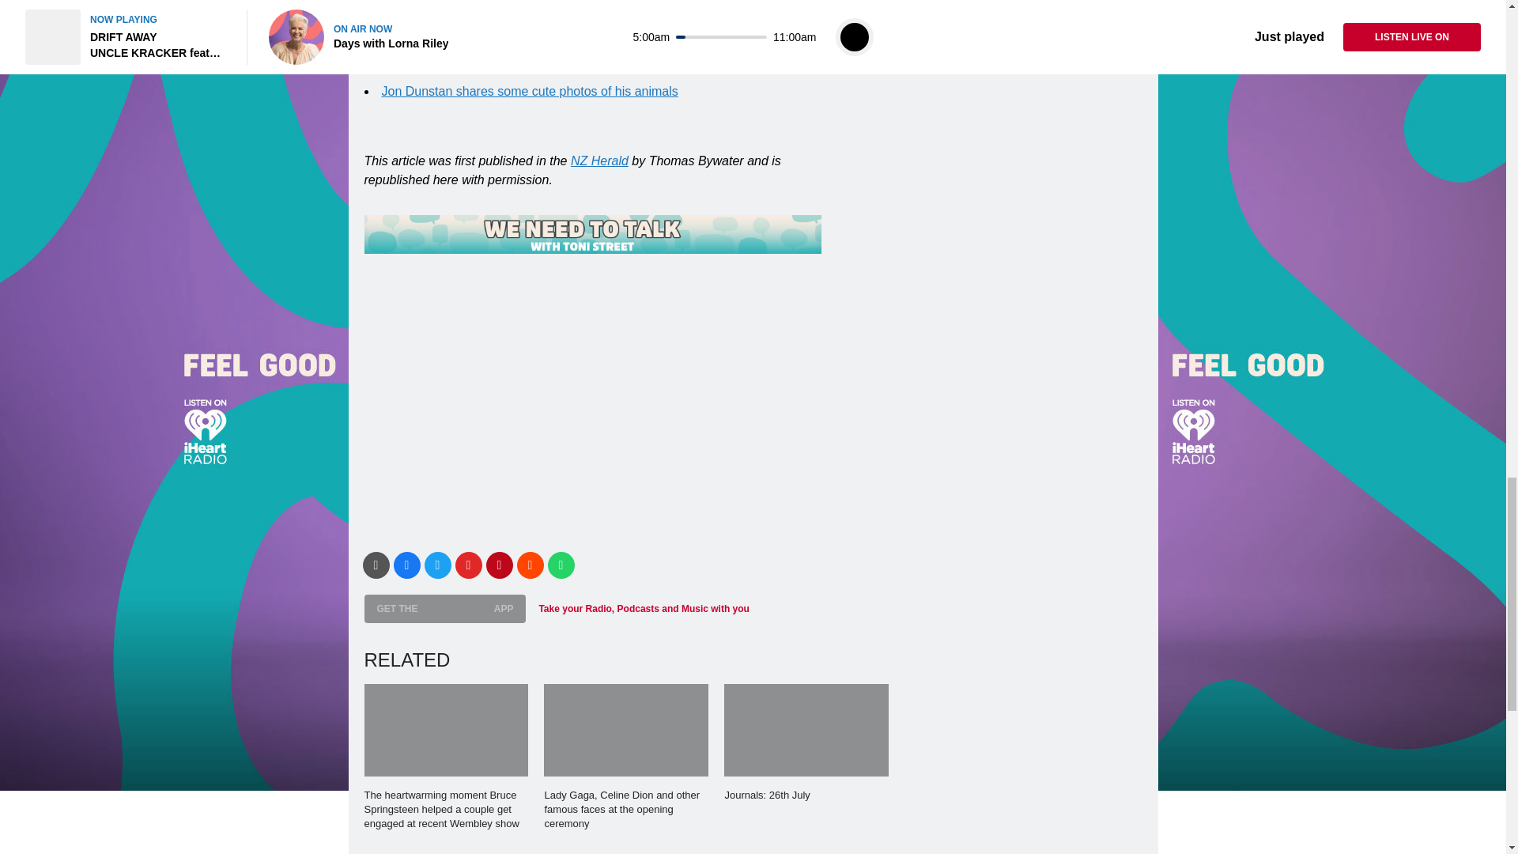 The height and width of the screenshot is (854, 1518). I want to click on Share with flipboard, so click(469, 565).